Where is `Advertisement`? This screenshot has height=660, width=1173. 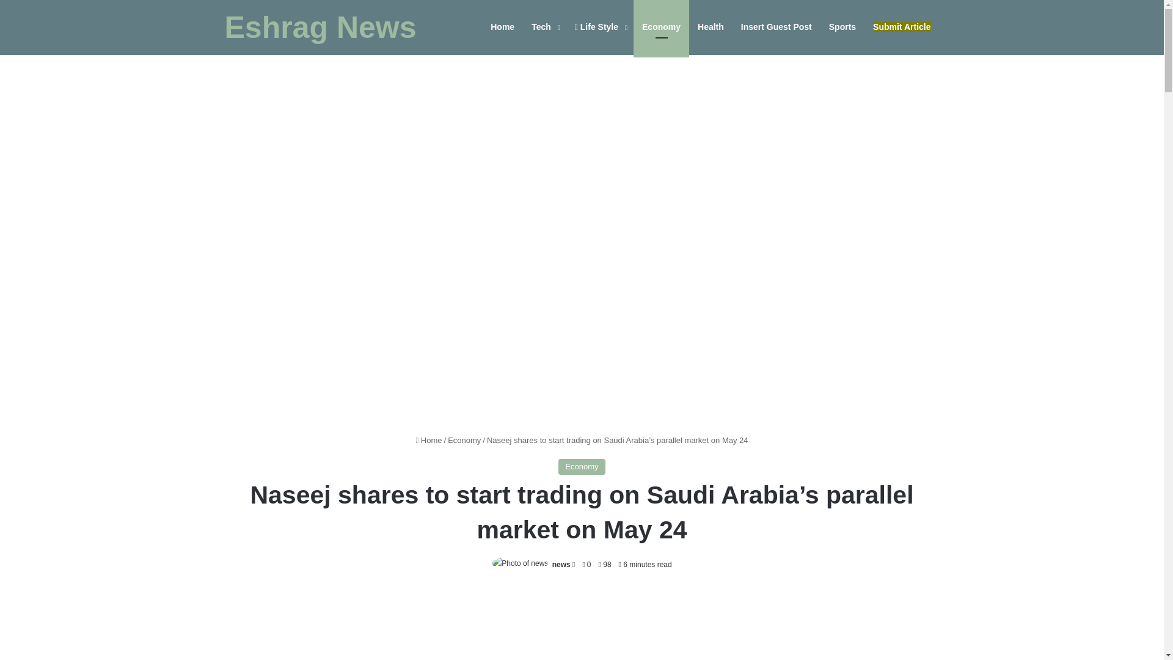
Advertisement is located at coordinates (582, 625).